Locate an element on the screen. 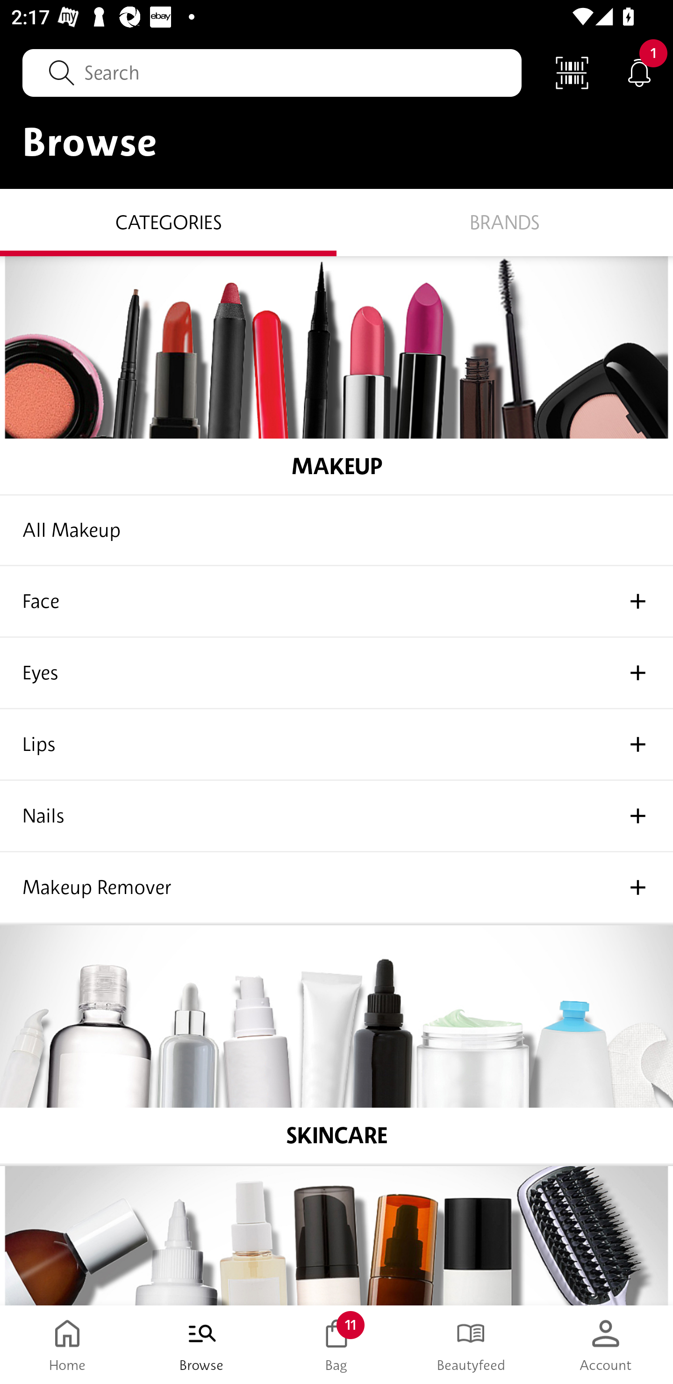 The width and height of the screenshot is (673, 1384). Account is located at coordinates (606, 1345).